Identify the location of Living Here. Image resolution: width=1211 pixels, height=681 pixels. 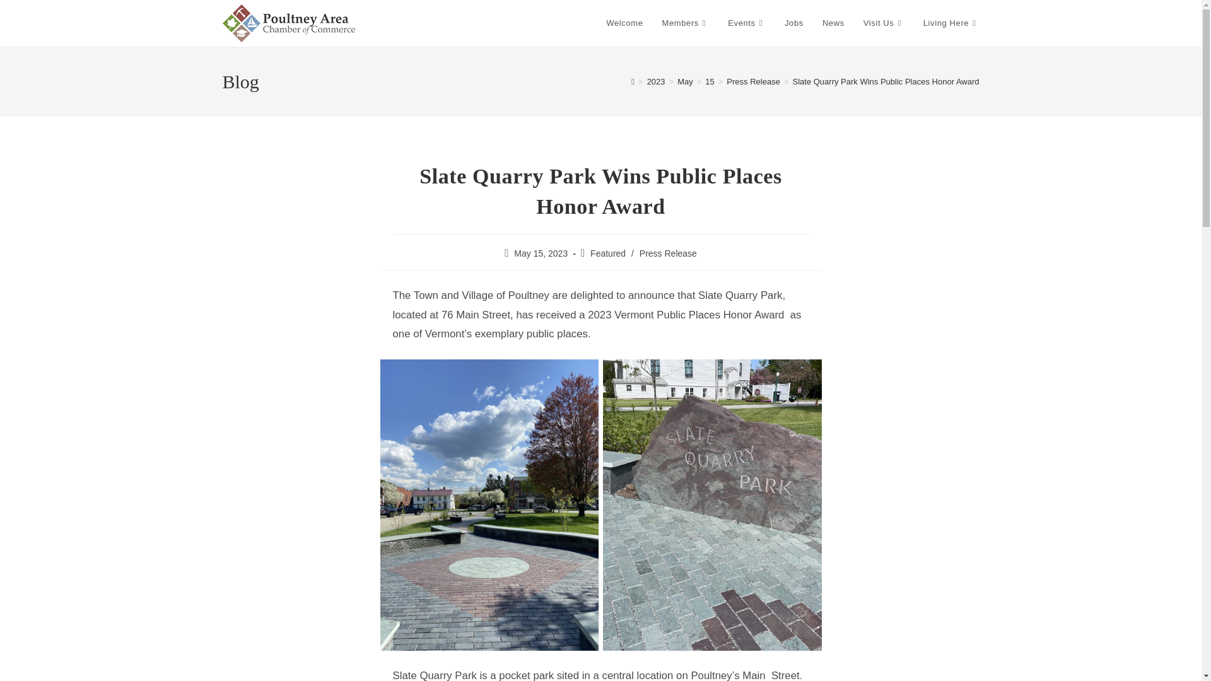
(951, 23).